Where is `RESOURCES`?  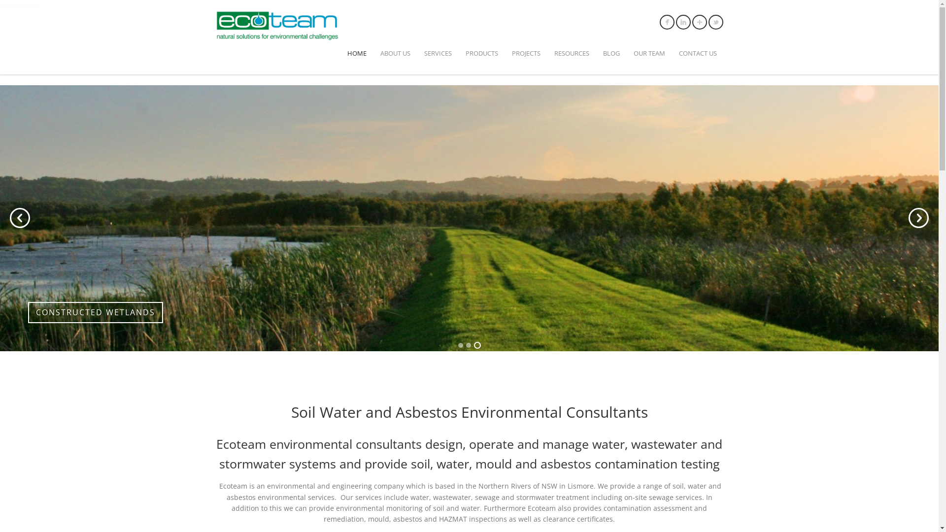 RESOURCES is located at coordinates (572, 53).